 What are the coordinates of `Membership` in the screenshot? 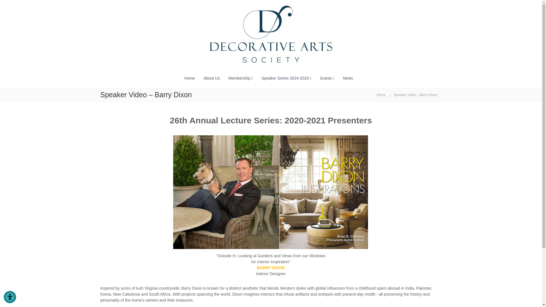 It's located at (239, 78).